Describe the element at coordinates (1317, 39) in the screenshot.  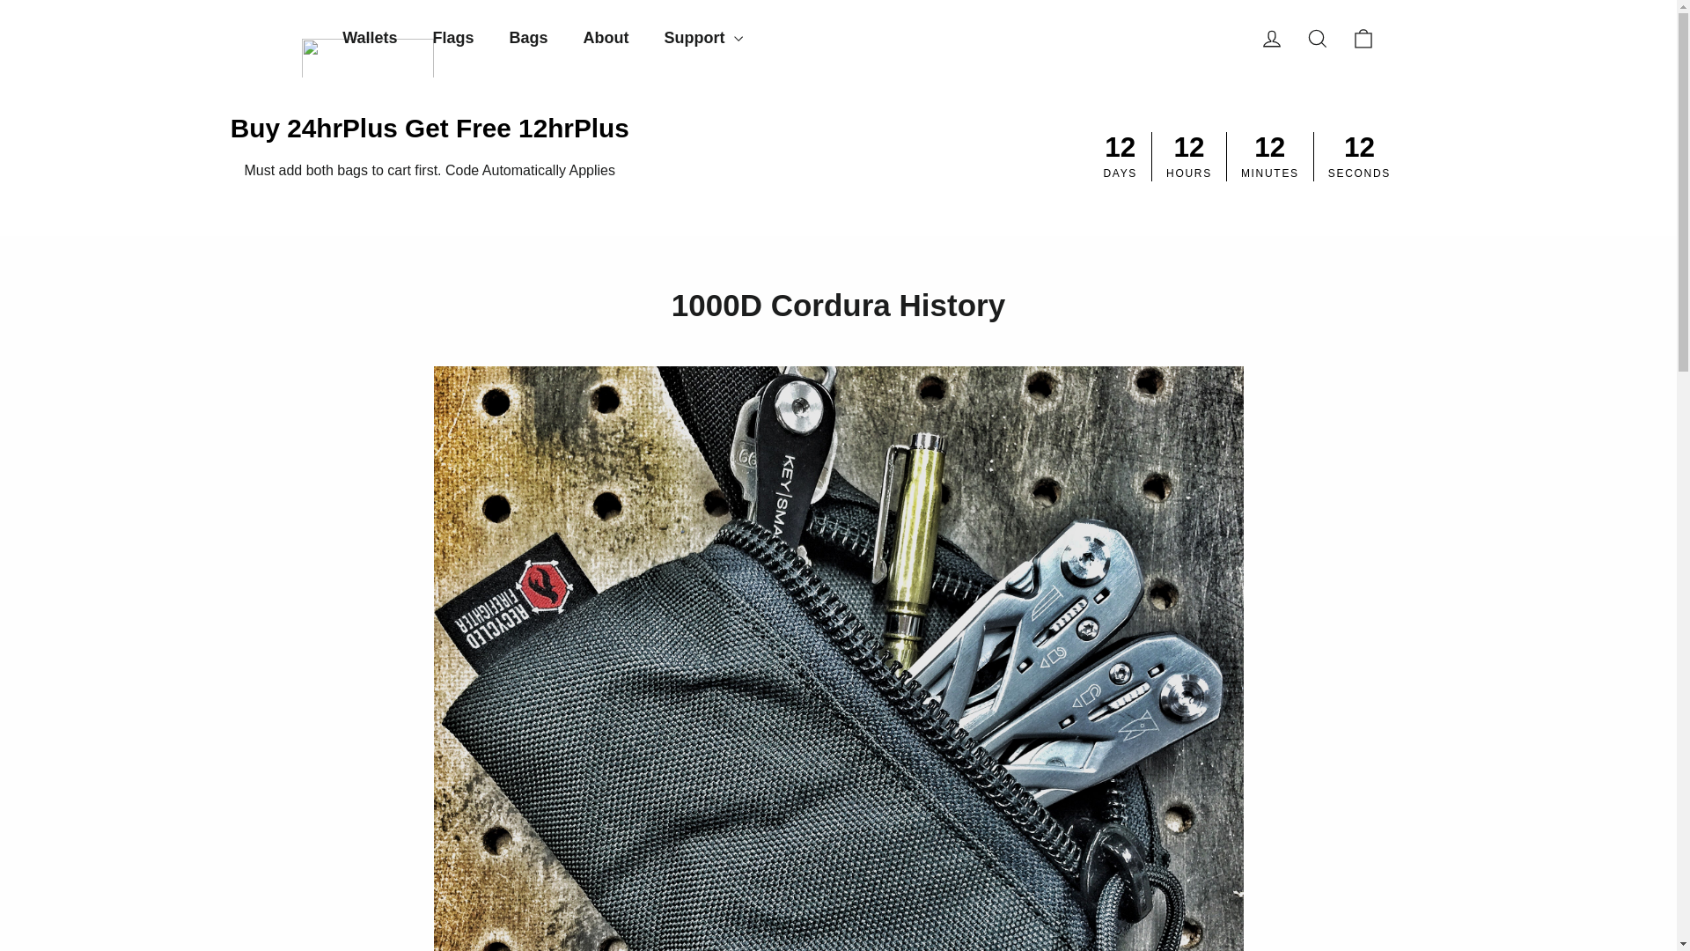
I see `icon-search` at that location.